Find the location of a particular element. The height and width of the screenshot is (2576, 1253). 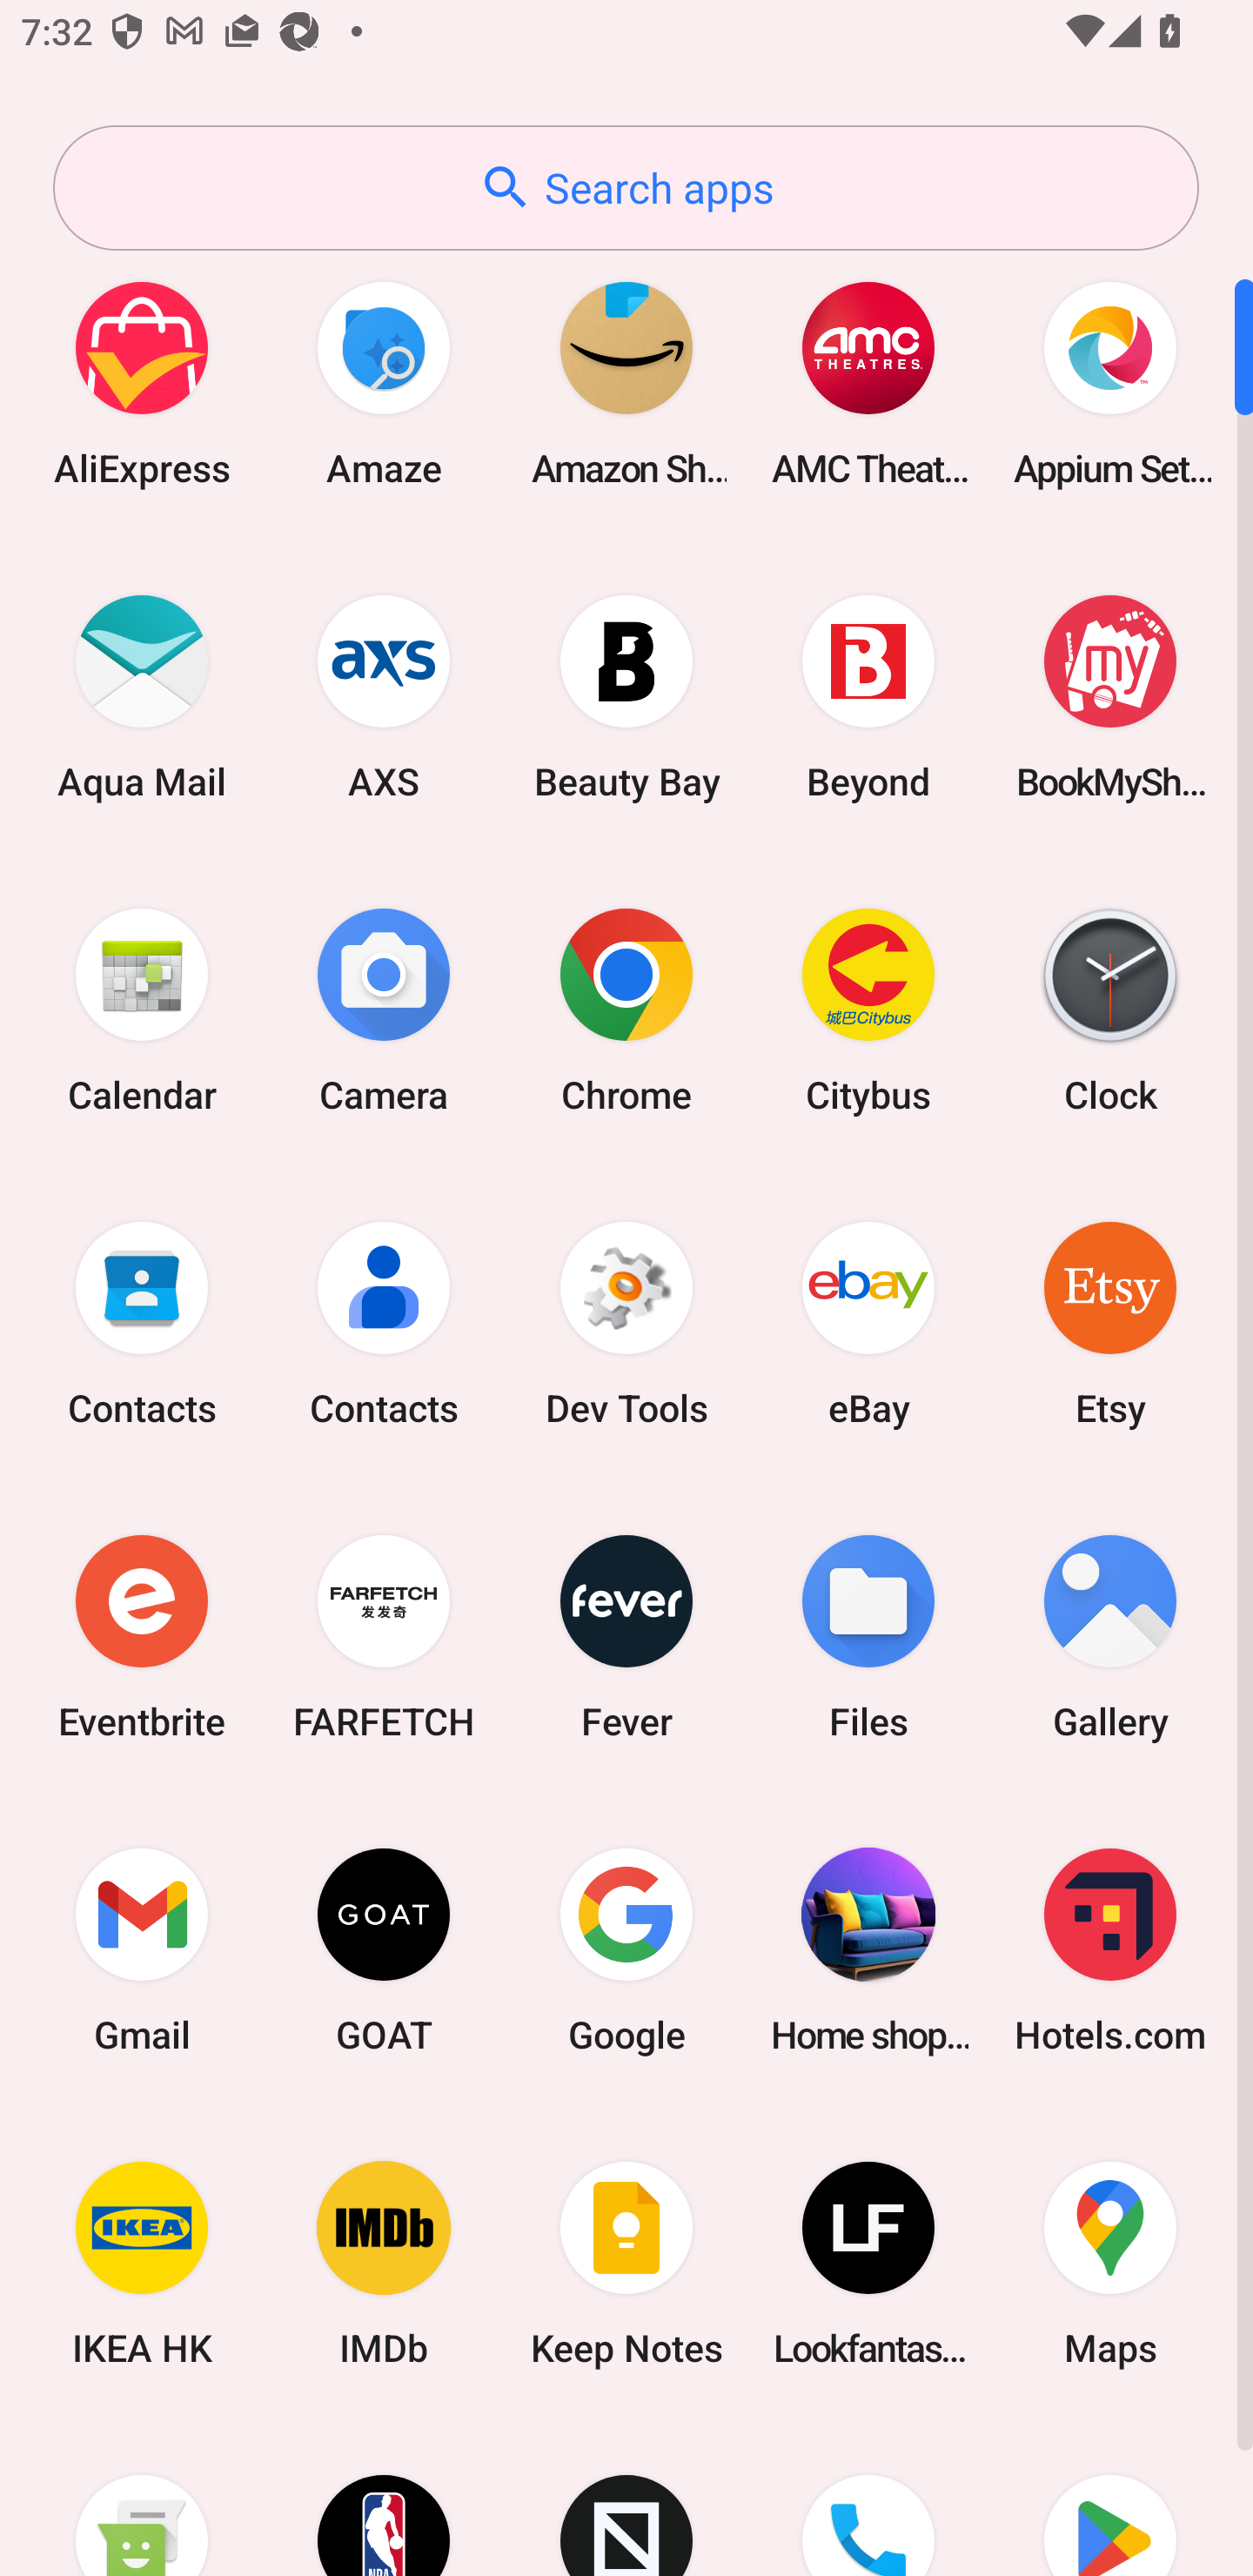

Fever is located at coordinates (626, 1636).